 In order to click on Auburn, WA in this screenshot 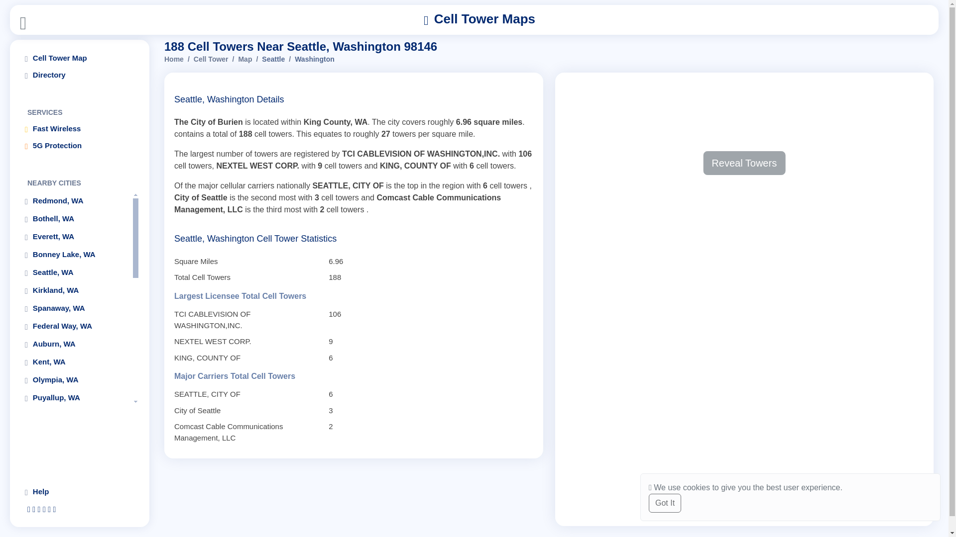, I will do `click(76, 344)`.